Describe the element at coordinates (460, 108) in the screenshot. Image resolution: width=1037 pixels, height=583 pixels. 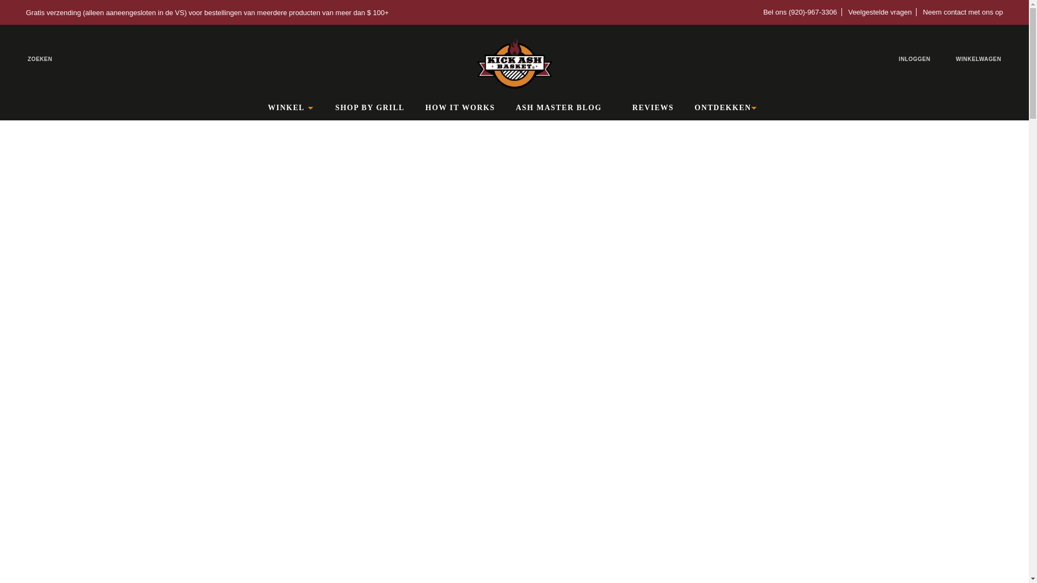
I see `HOW IT WORKS` at that location.